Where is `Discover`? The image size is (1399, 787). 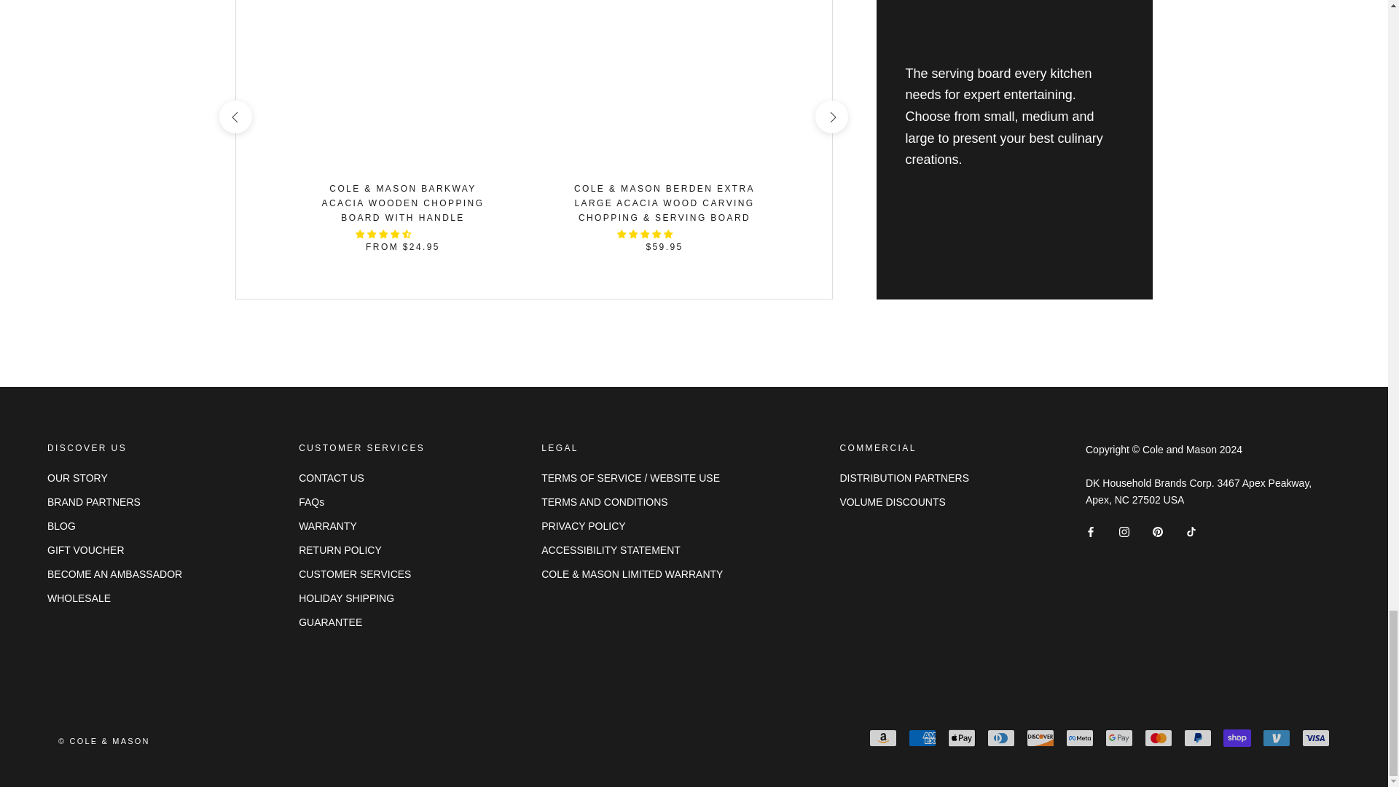
Discover is located at coordinates (1041, 737).